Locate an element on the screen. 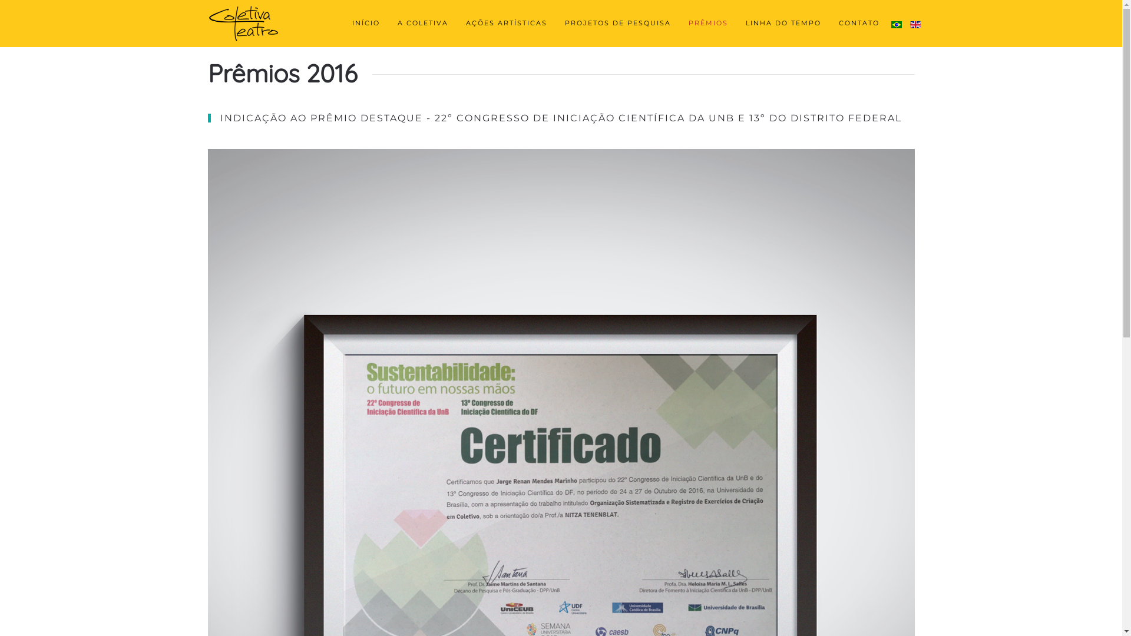 This screenshot has height=636, width=1131. CONTATO is located at coordinates (859, 24).